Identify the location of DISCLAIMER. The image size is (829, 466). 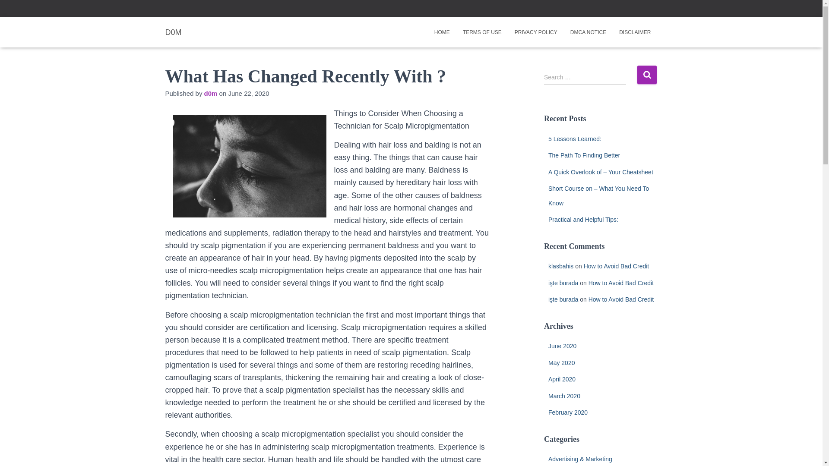
(635, 32).